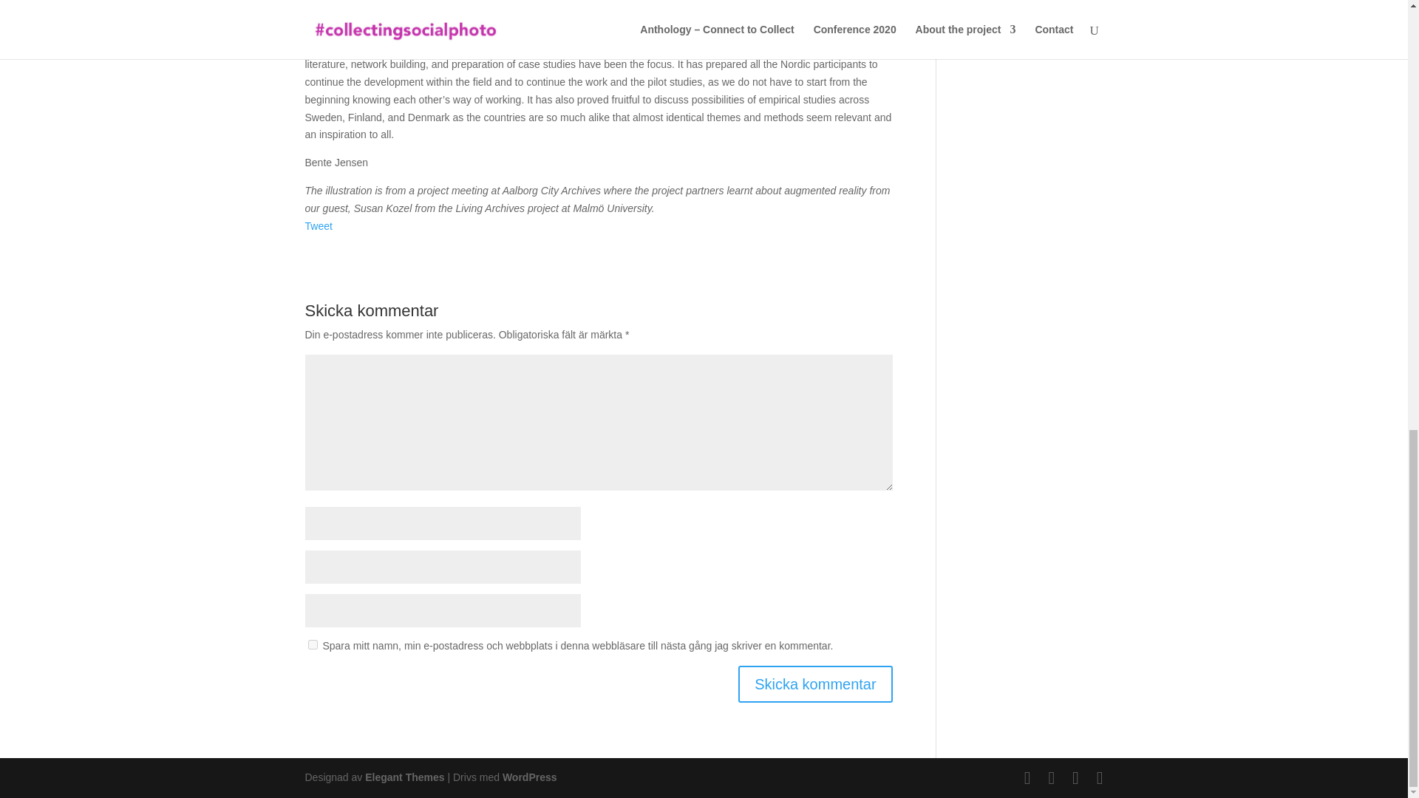  What do you see at coordinates (312, 644) in the screenshot?
I see `yes` at bounding box center [312, 644].